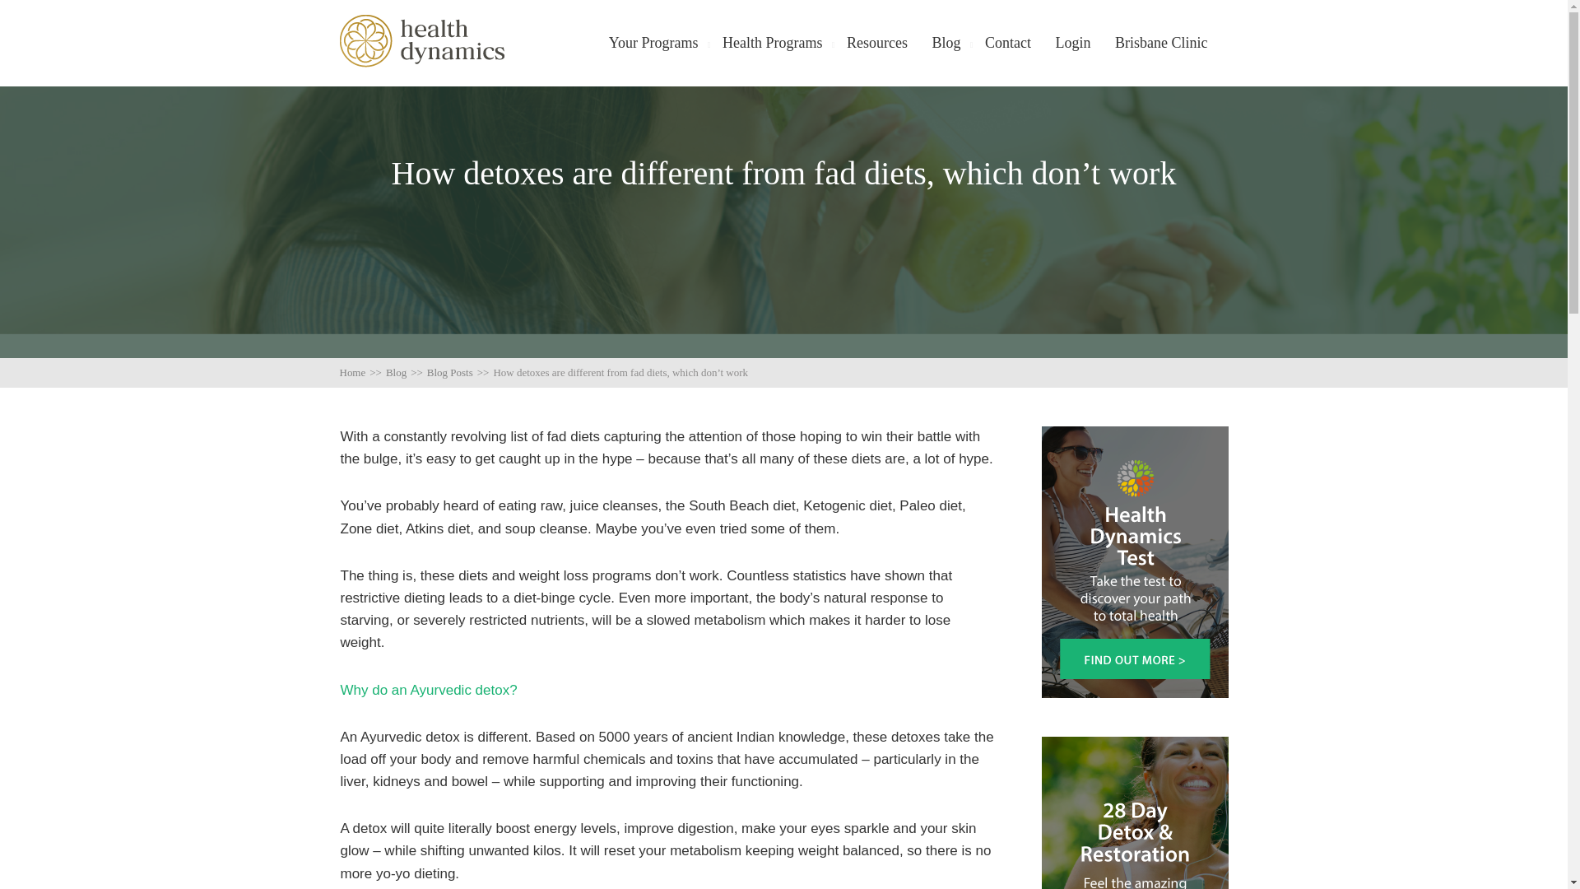 This screenshot has width=1580, height=889. What do you see at coordinates (877, 43) in the screenshot?
I see `Resources` at bounding box center [877, 43].